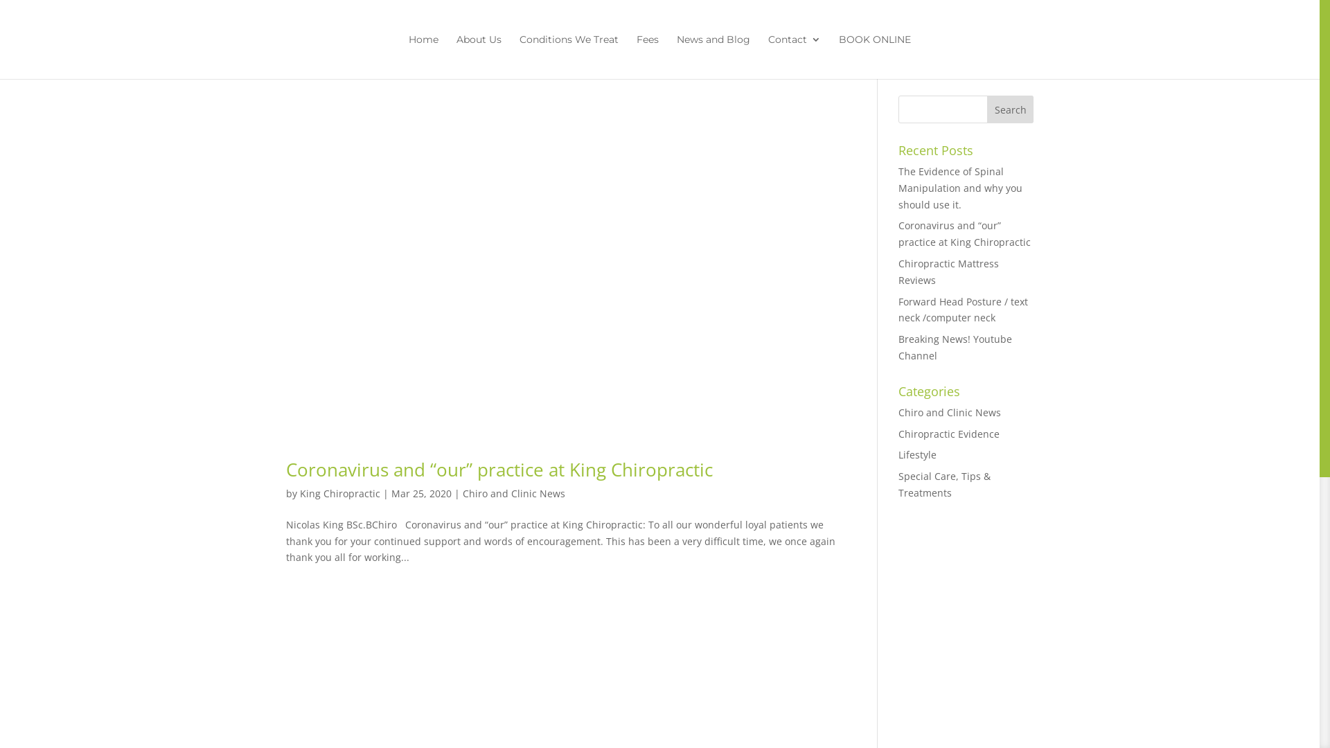  I want to click on BOOK ONLINE, so click(875, 57).